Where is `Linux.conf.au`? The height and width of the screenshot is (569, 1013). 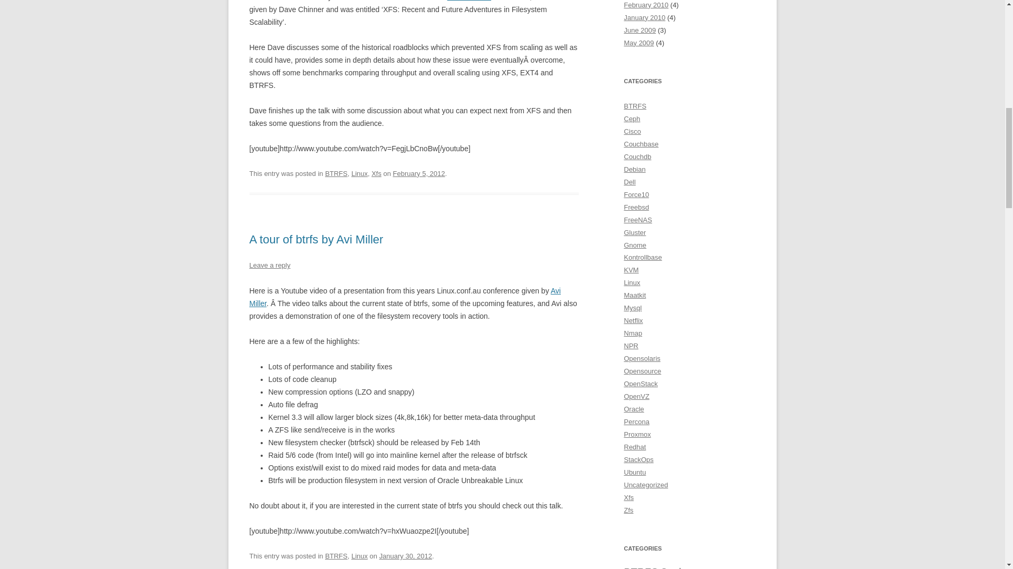 Linux.conf.au is located at coordinates (470, 1).